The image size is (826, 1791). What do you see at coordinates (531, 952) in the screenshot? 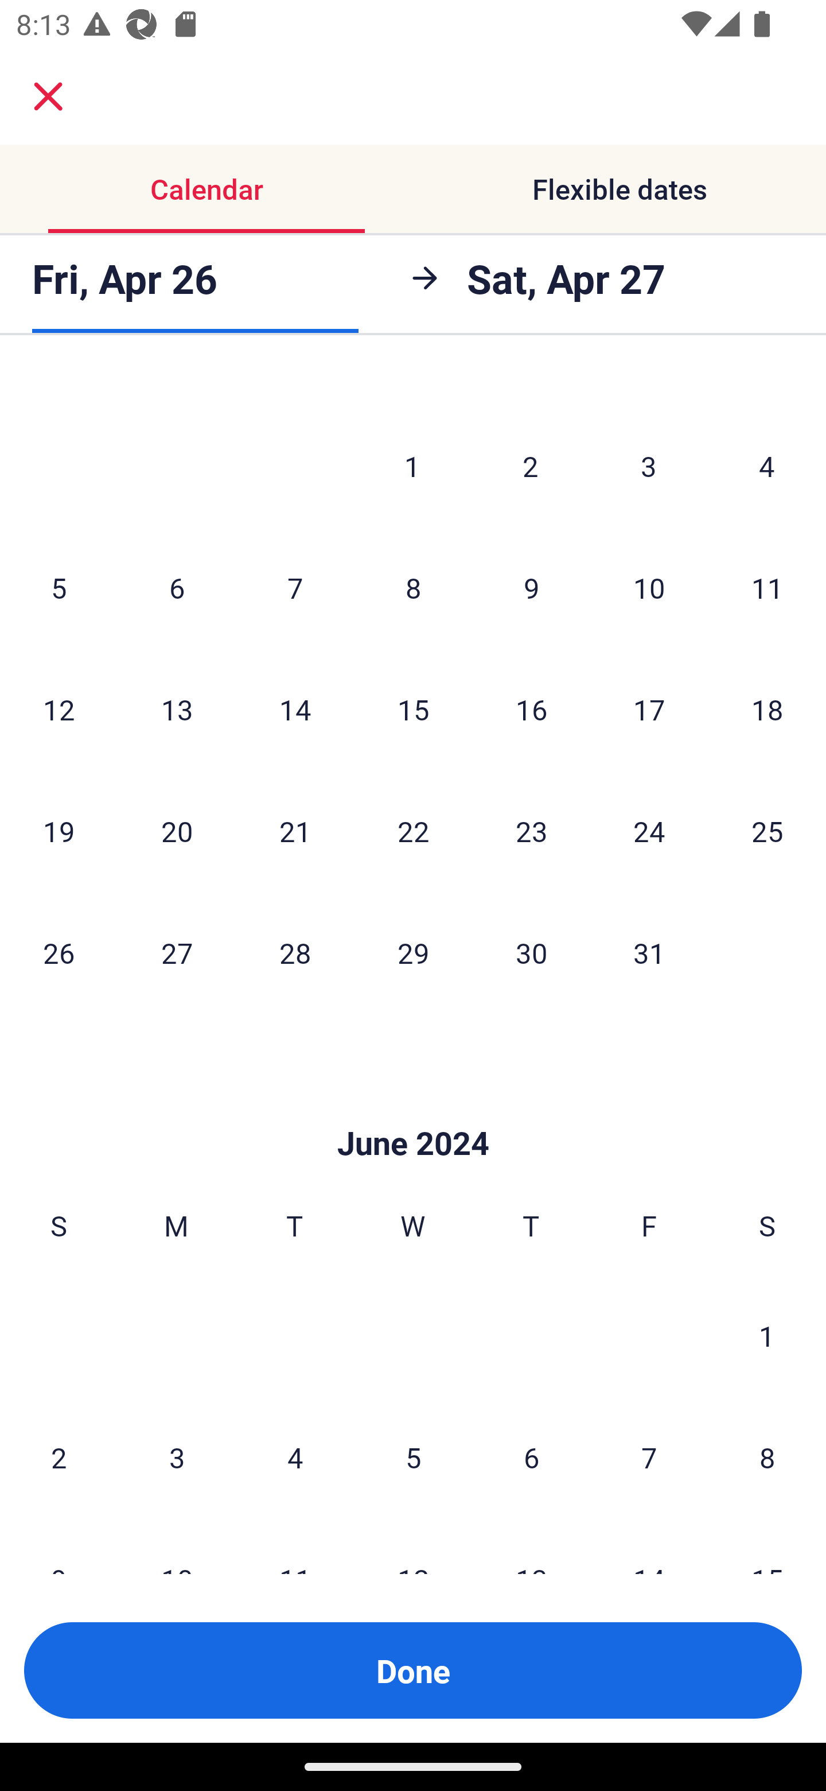
I see `30 Thursday, May 30, 2024` at bounding box center [531, 952].